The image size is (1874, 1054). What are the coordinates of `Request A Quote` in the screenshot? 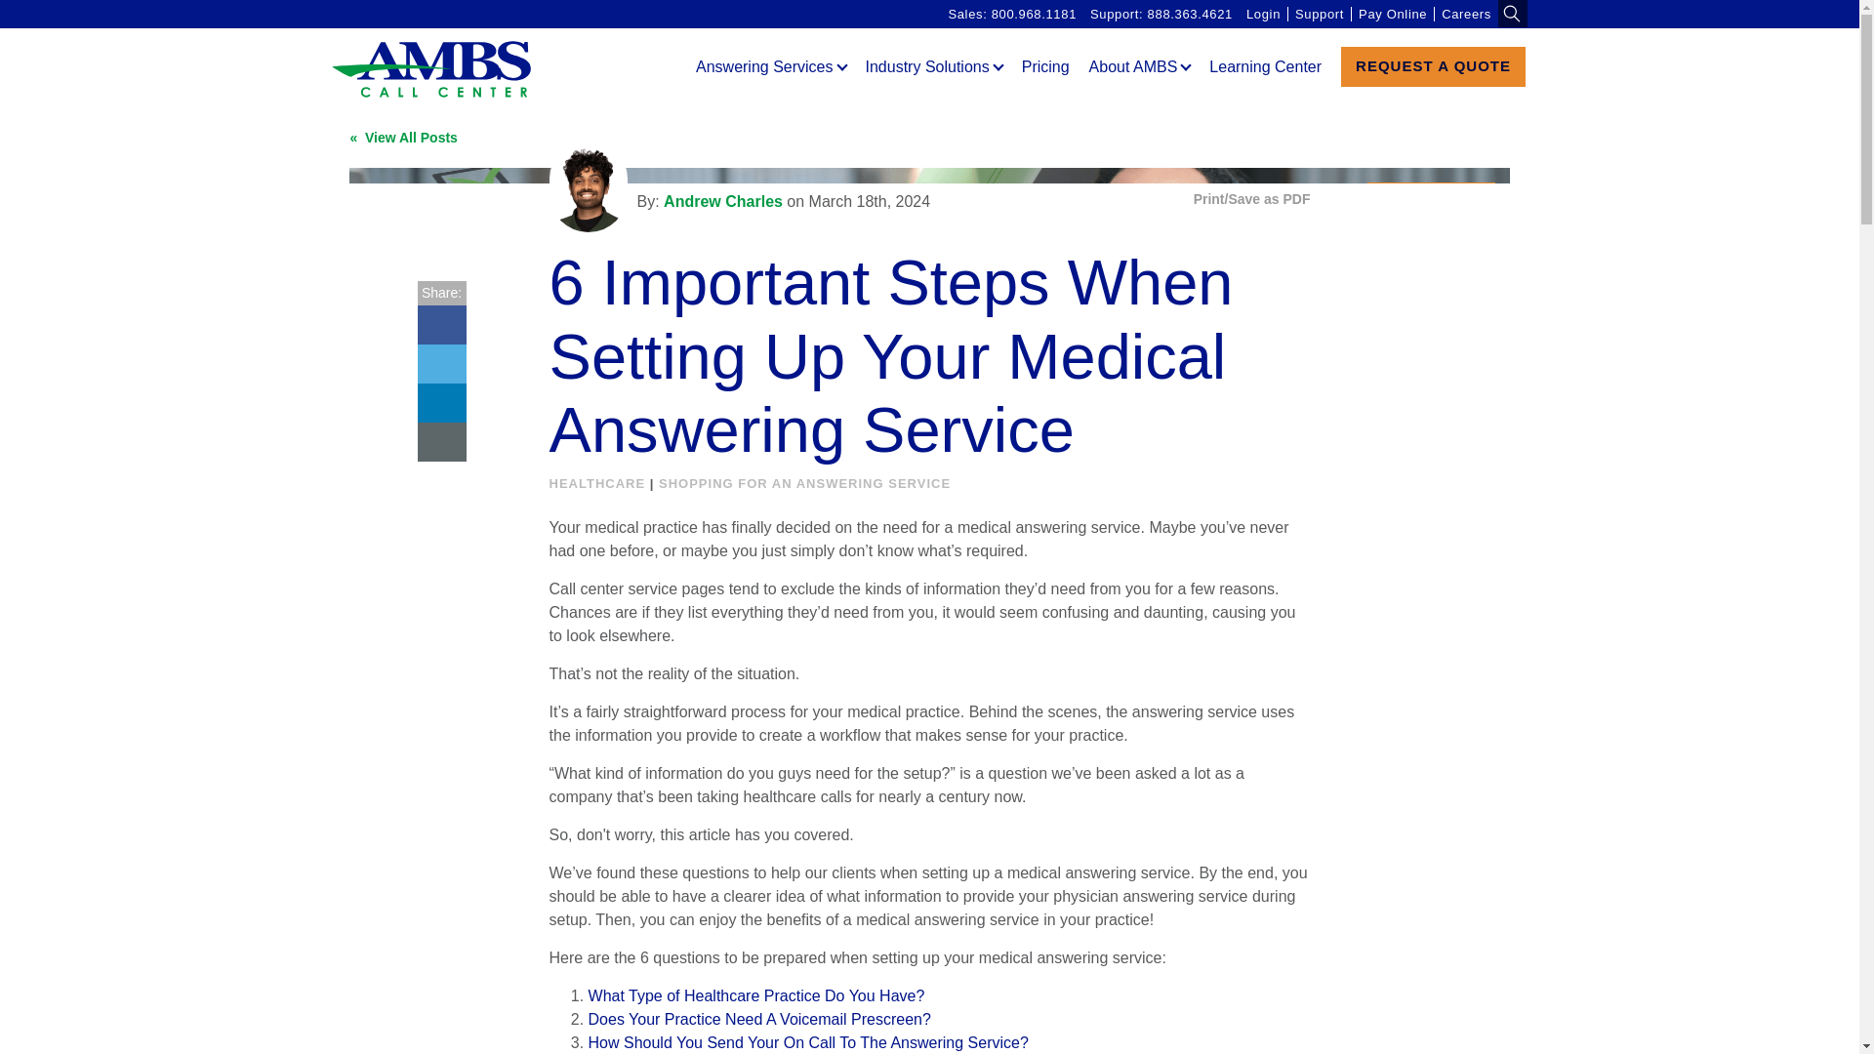 It's located at (1433, 66).